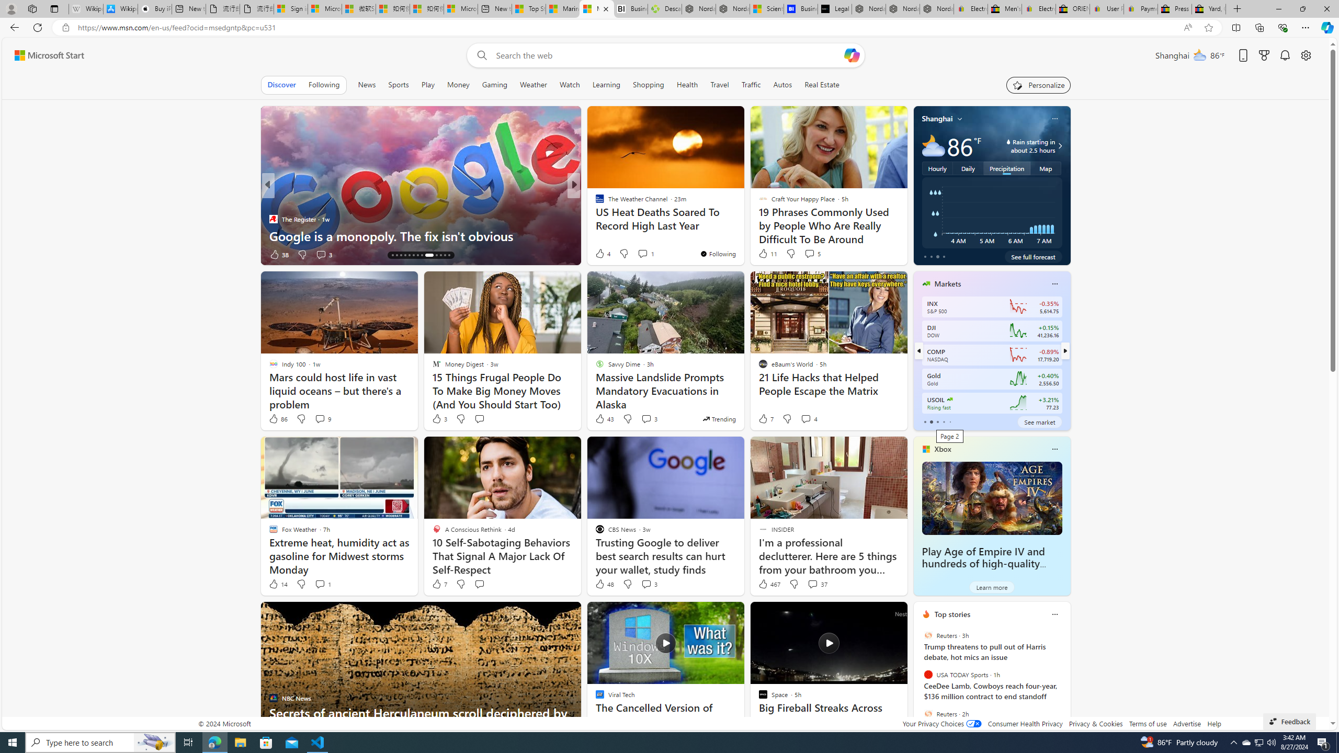  I want to click on Personalize your feed", so click(1039, 85).